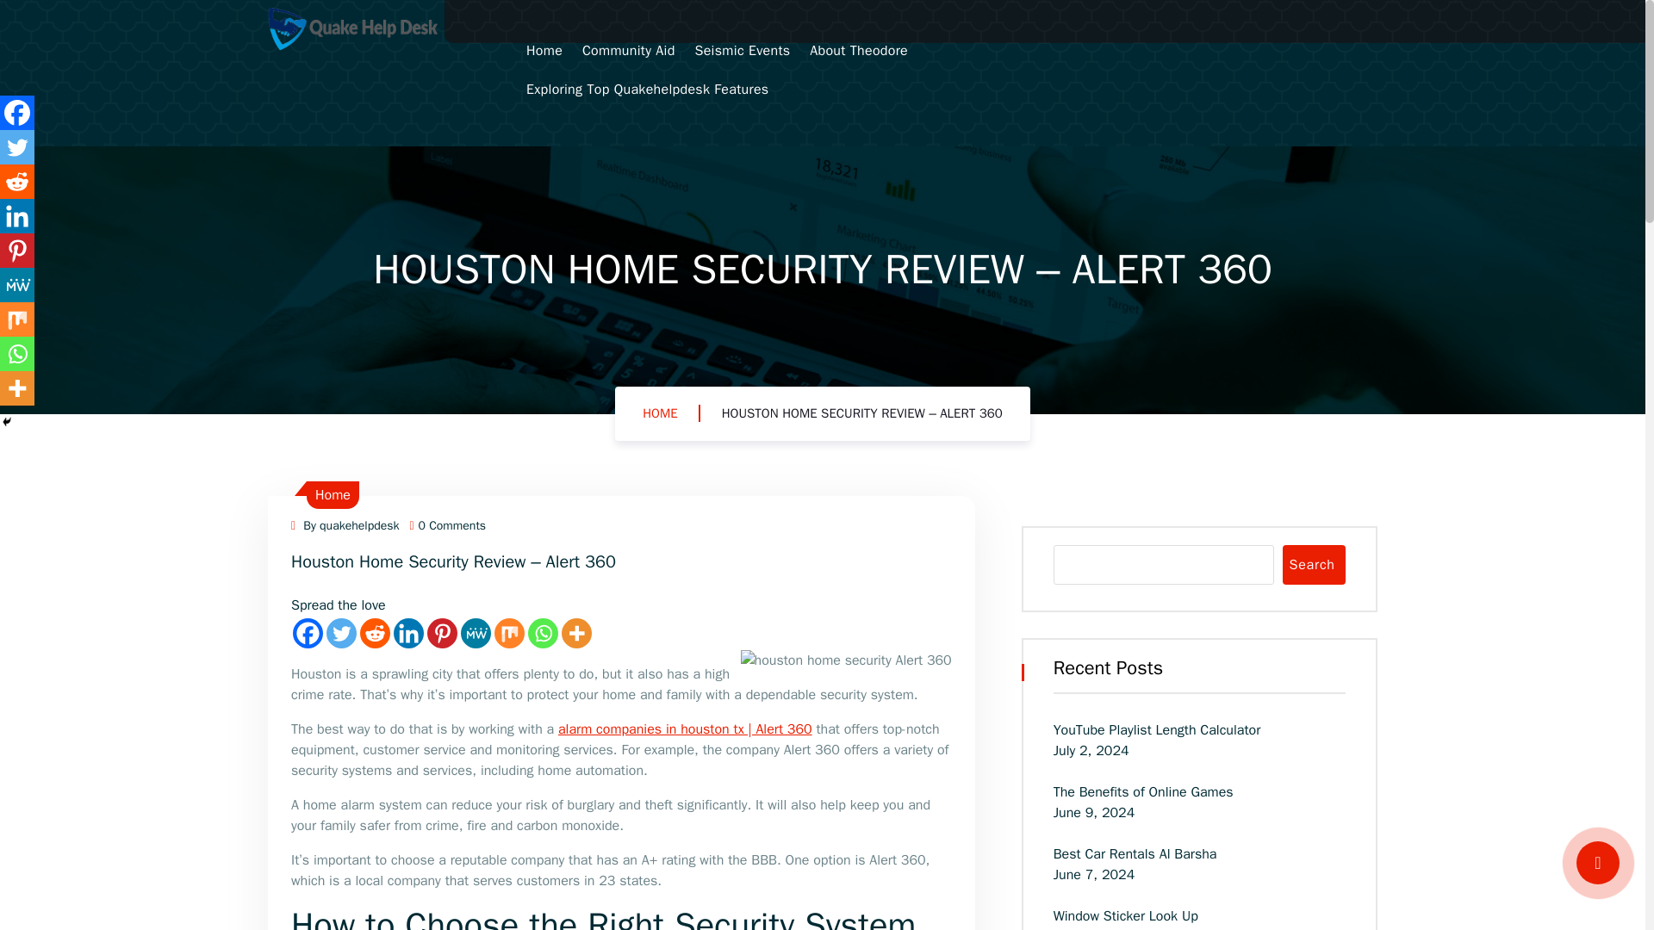 The width and height of the screenshot is (1654, 930). I want to click on Exploring Top Quakehelpdesk Features, so click(647, 90).